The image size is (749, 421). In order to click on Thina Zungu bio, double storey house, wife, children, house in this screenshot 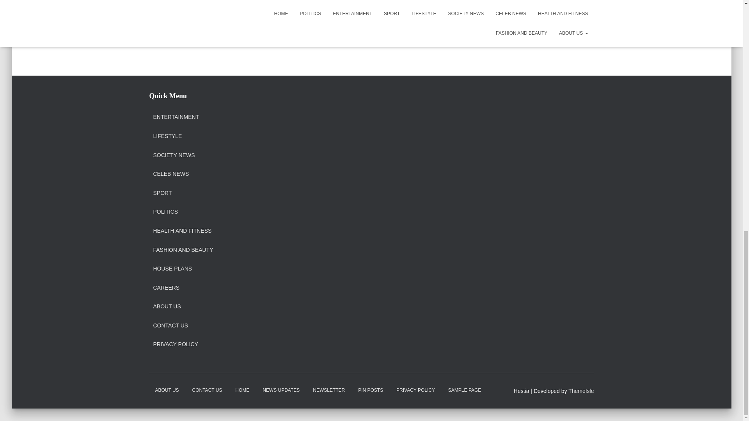, I will do `click(549, 9)`.